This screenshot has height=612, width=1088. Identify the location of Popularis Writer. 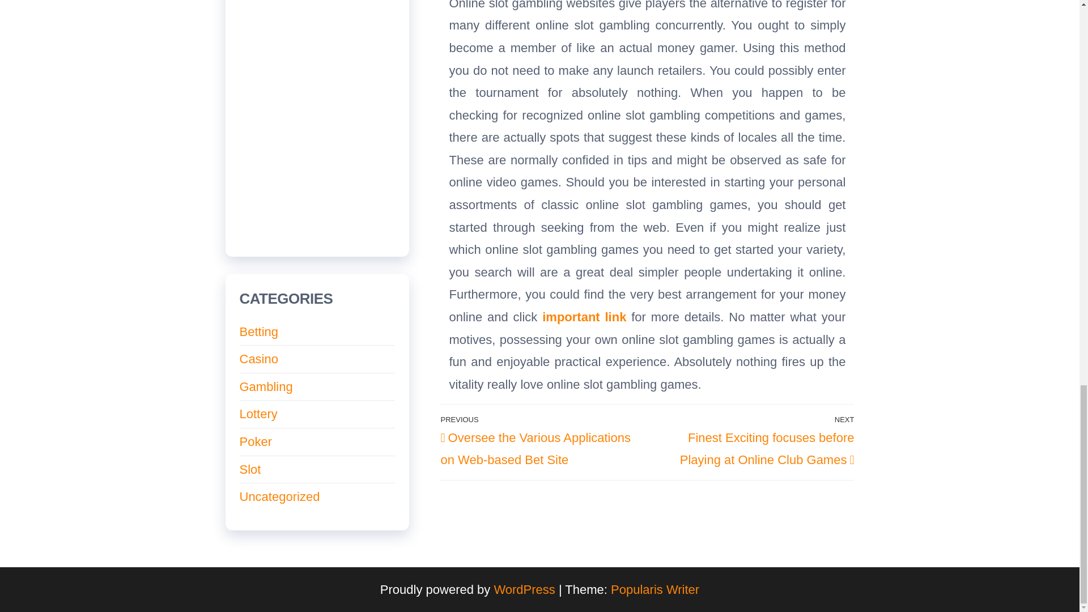
(655, 589).